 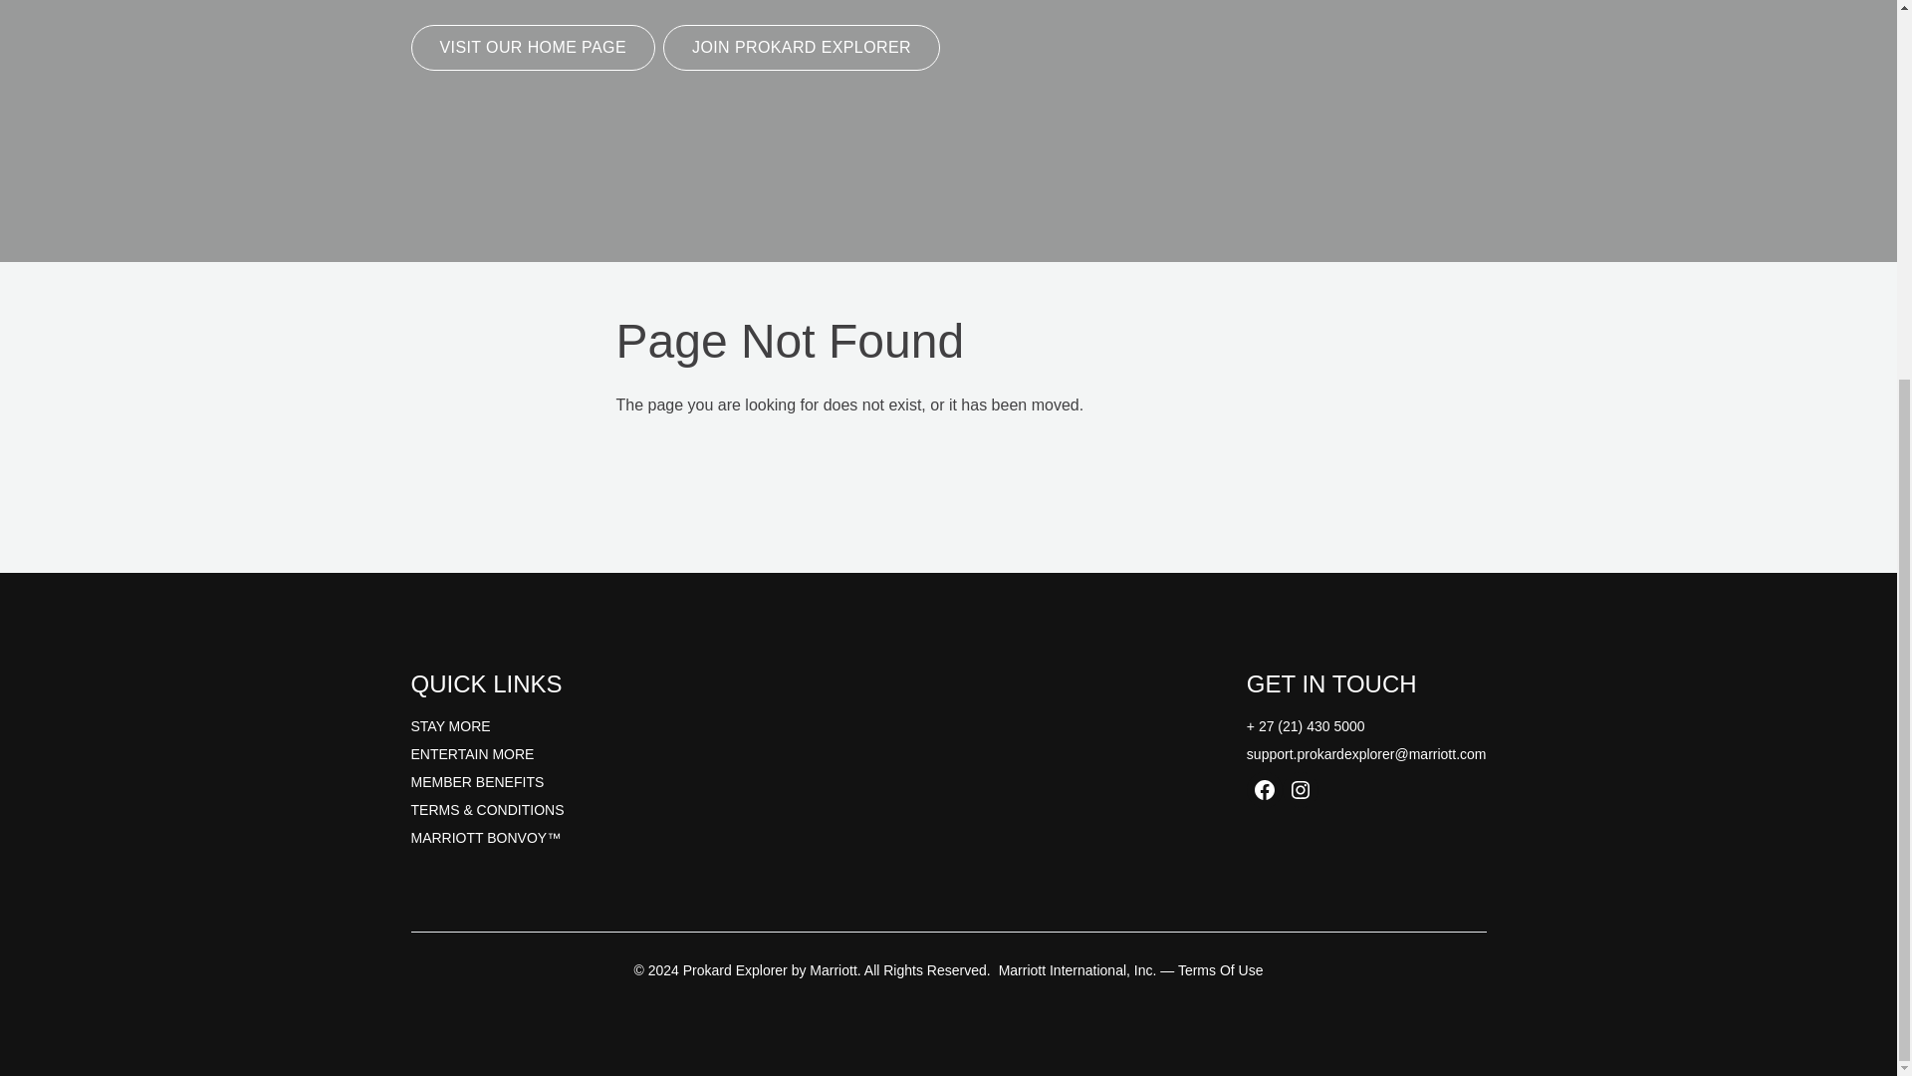 What do you see at coordinates (476, 781) in the screenshot?
I see `MEMBER BENEFITS` at bounding box center [476, 781].